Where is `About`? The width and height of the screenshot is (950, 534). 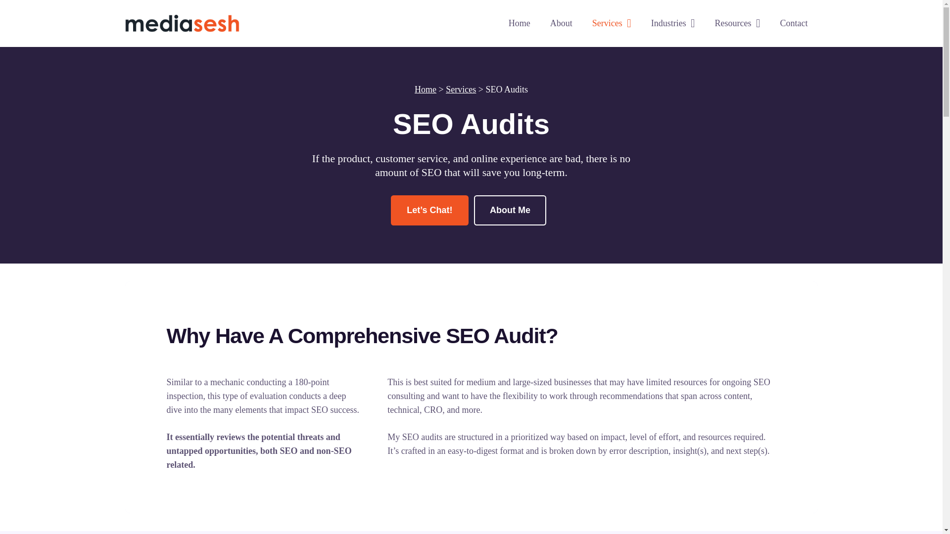
About is located at coordinates (561, 24).